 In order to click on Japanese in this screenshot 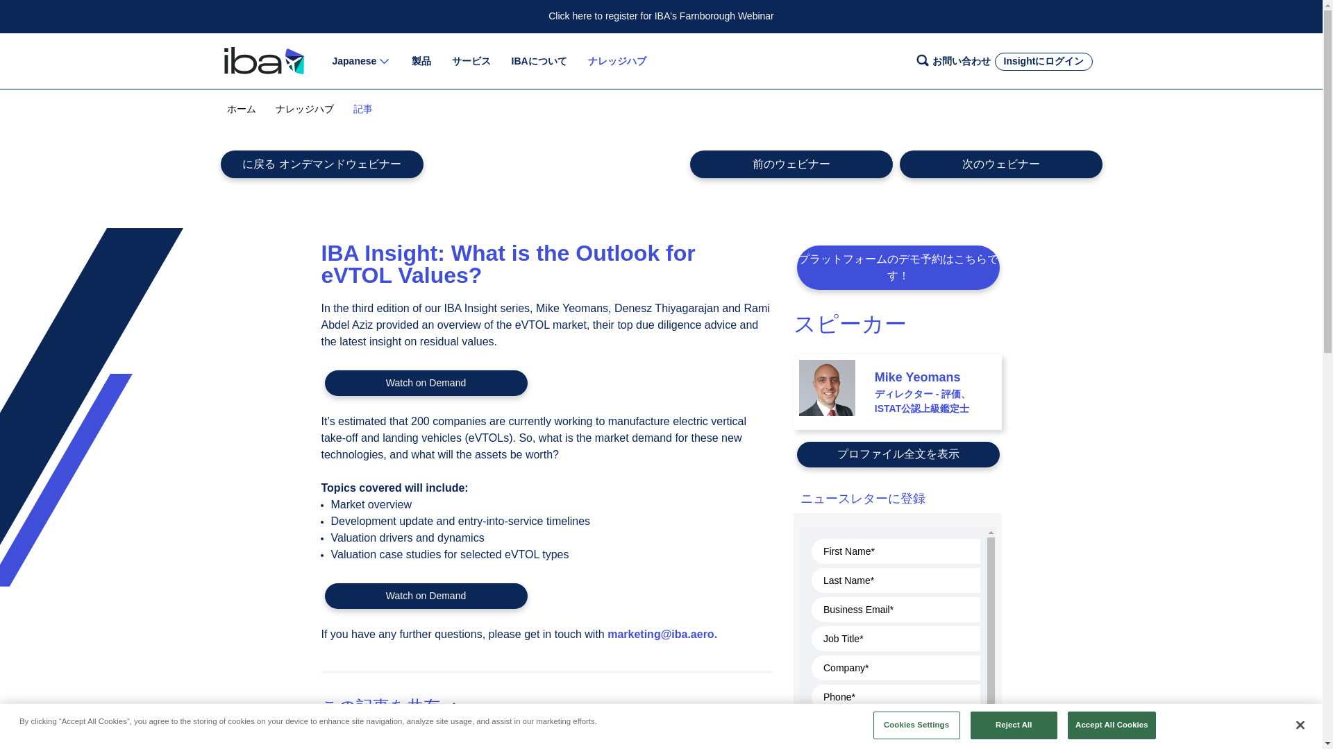, I will do `click(354, 61)`.